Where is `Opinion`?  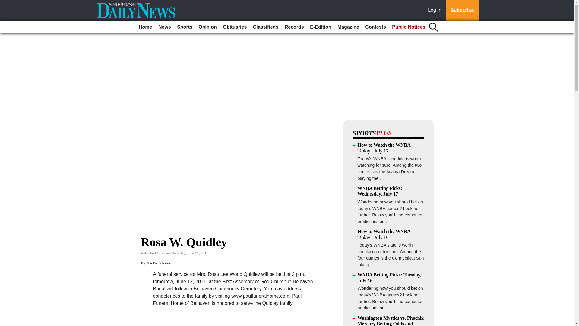 Opinion is located at coordinates (207, 27).